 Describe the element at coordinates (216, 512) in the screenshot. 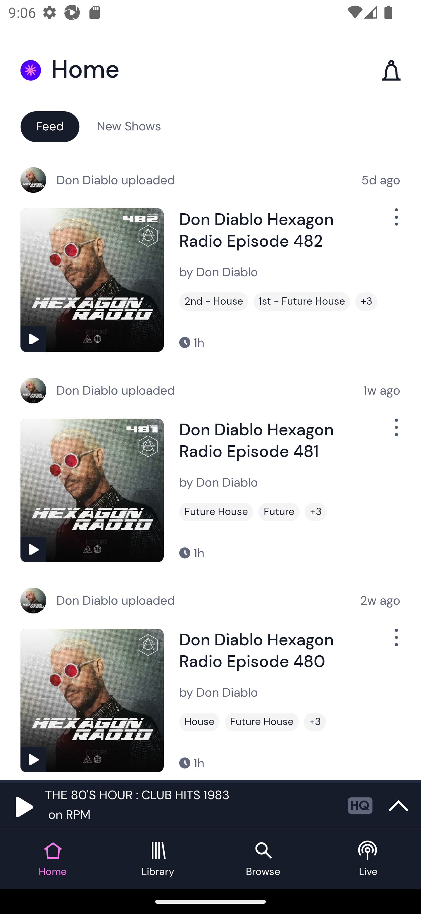

I see `Future House` at that location.